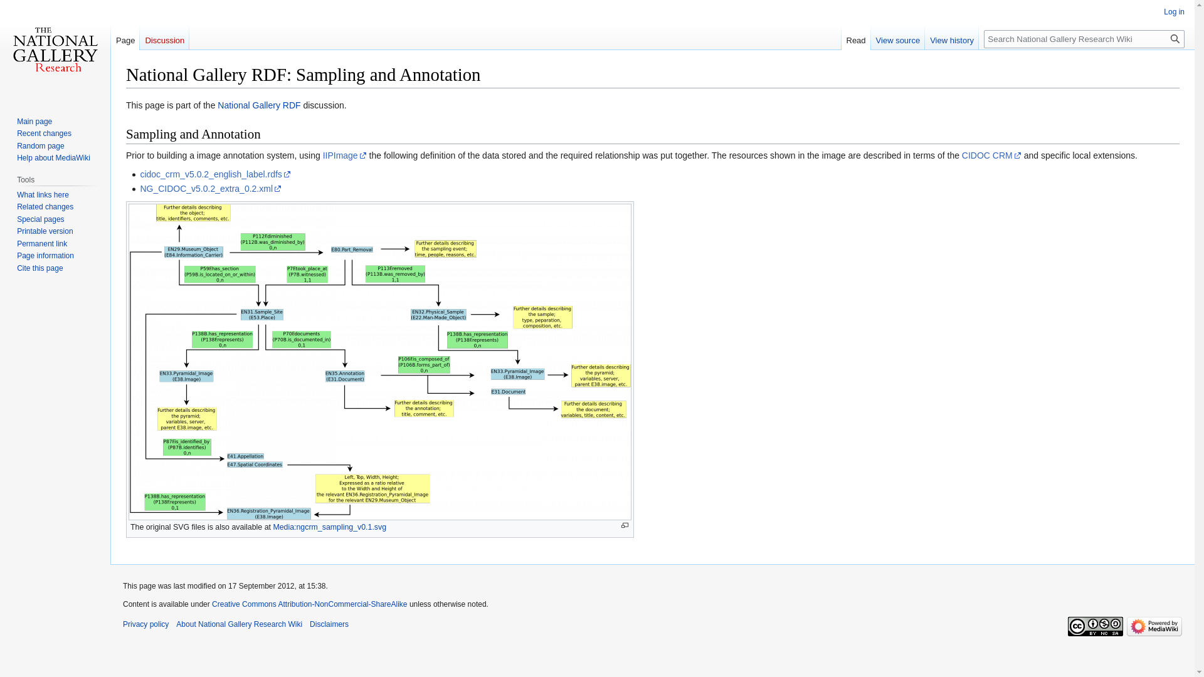 The image size is (1204, 677). Describe the element at coordinates (1175, 39) in the screenshot. I see `Search` at that location.